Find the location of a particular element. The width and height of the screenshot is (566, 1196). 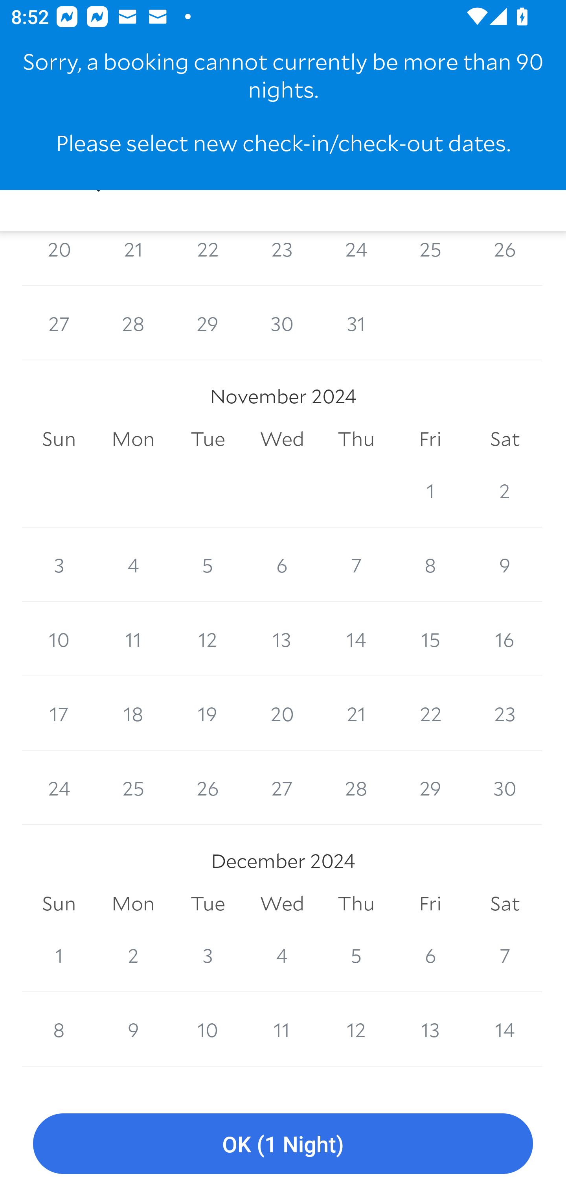

28 28 November 2024 is located at coordinates (356, 788).